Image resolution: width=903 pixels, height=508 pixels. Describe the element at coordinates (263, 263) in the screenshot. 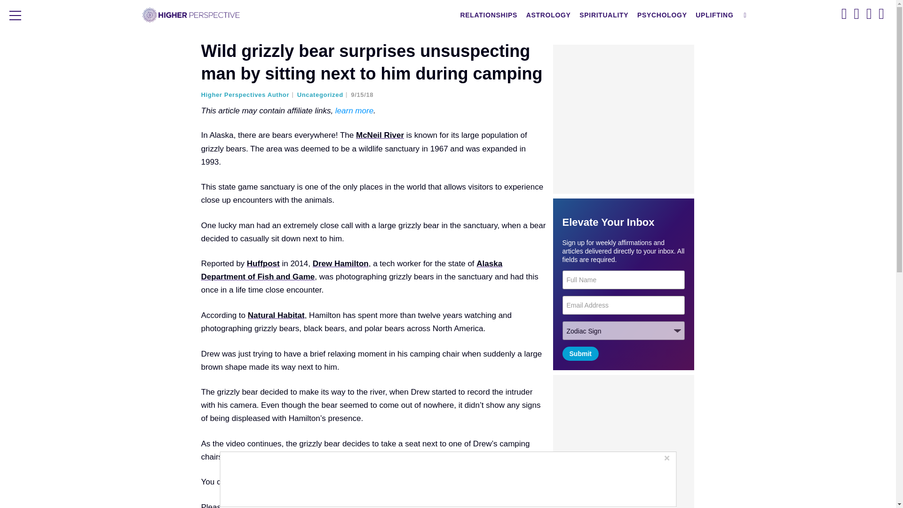

I see `Huffpost` at that location.